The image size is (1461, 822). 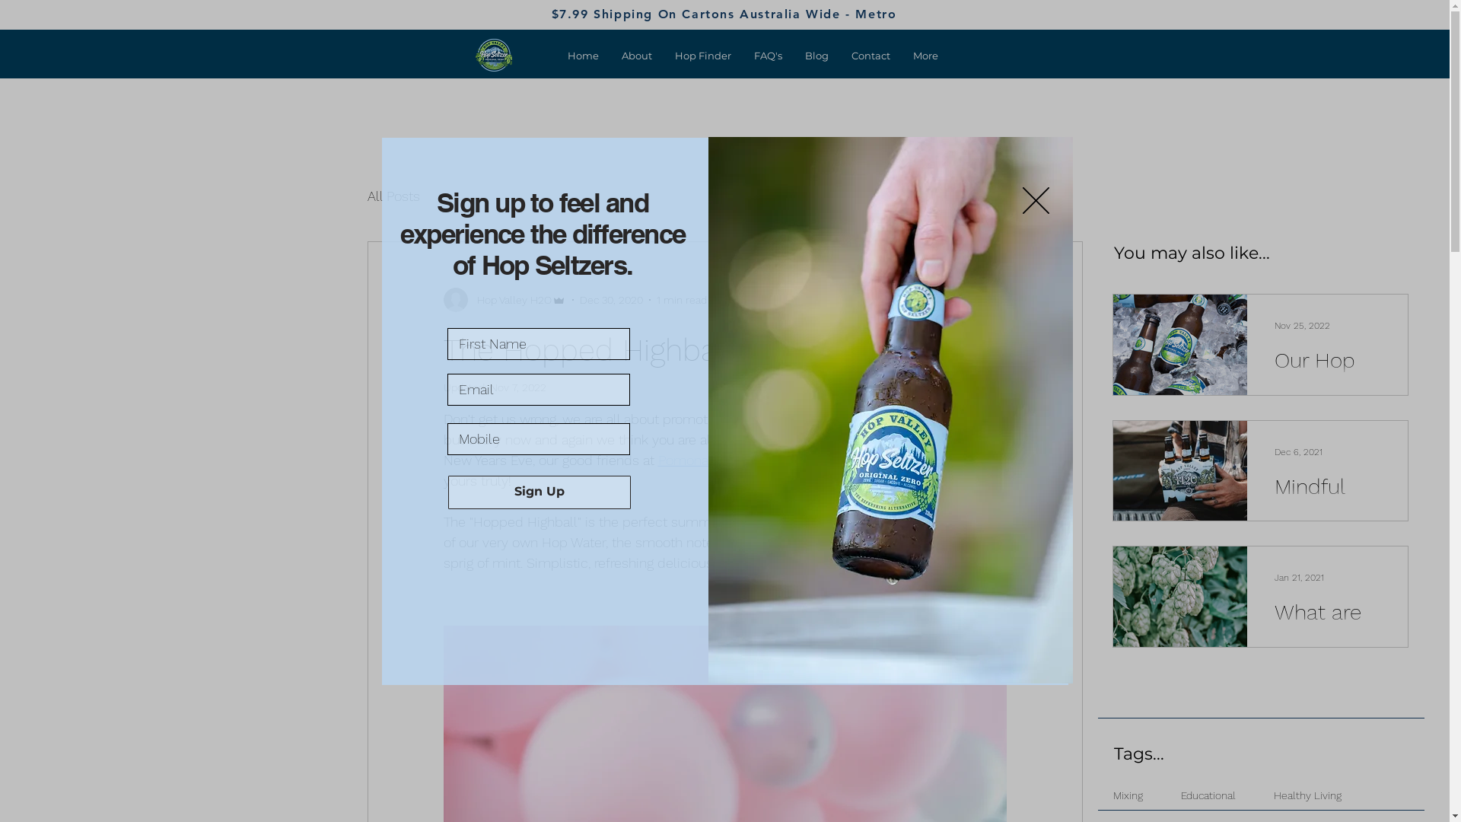 What do you see at coordinates (1036, 201) in the screenshot?
I see `Back to site` at bounding box center [1036, 201].